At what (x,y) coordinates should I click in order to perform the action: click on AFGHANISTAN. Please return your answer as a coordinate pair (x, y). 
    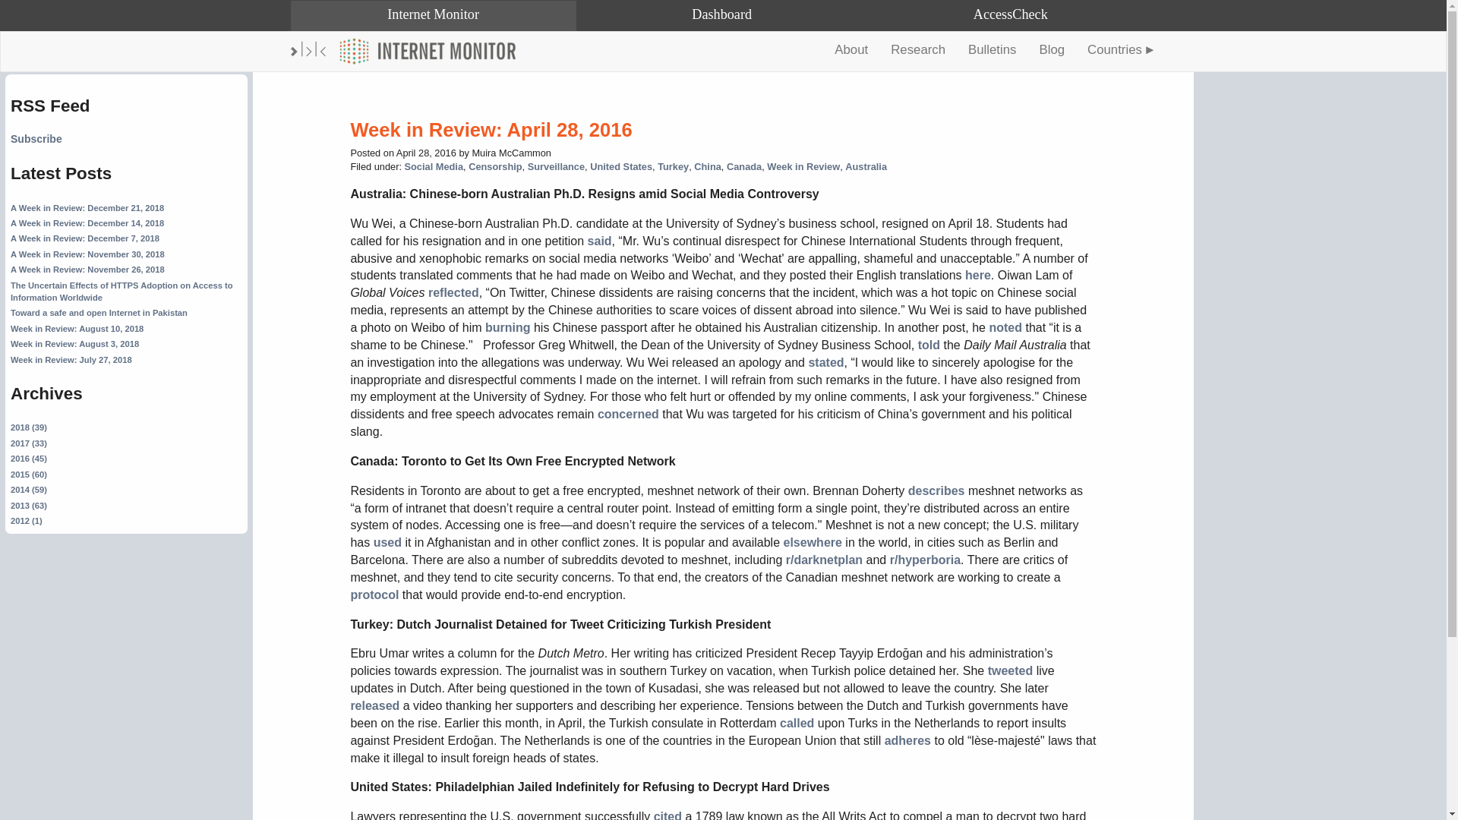
    Looking at the image, I should click on (1056, 82).